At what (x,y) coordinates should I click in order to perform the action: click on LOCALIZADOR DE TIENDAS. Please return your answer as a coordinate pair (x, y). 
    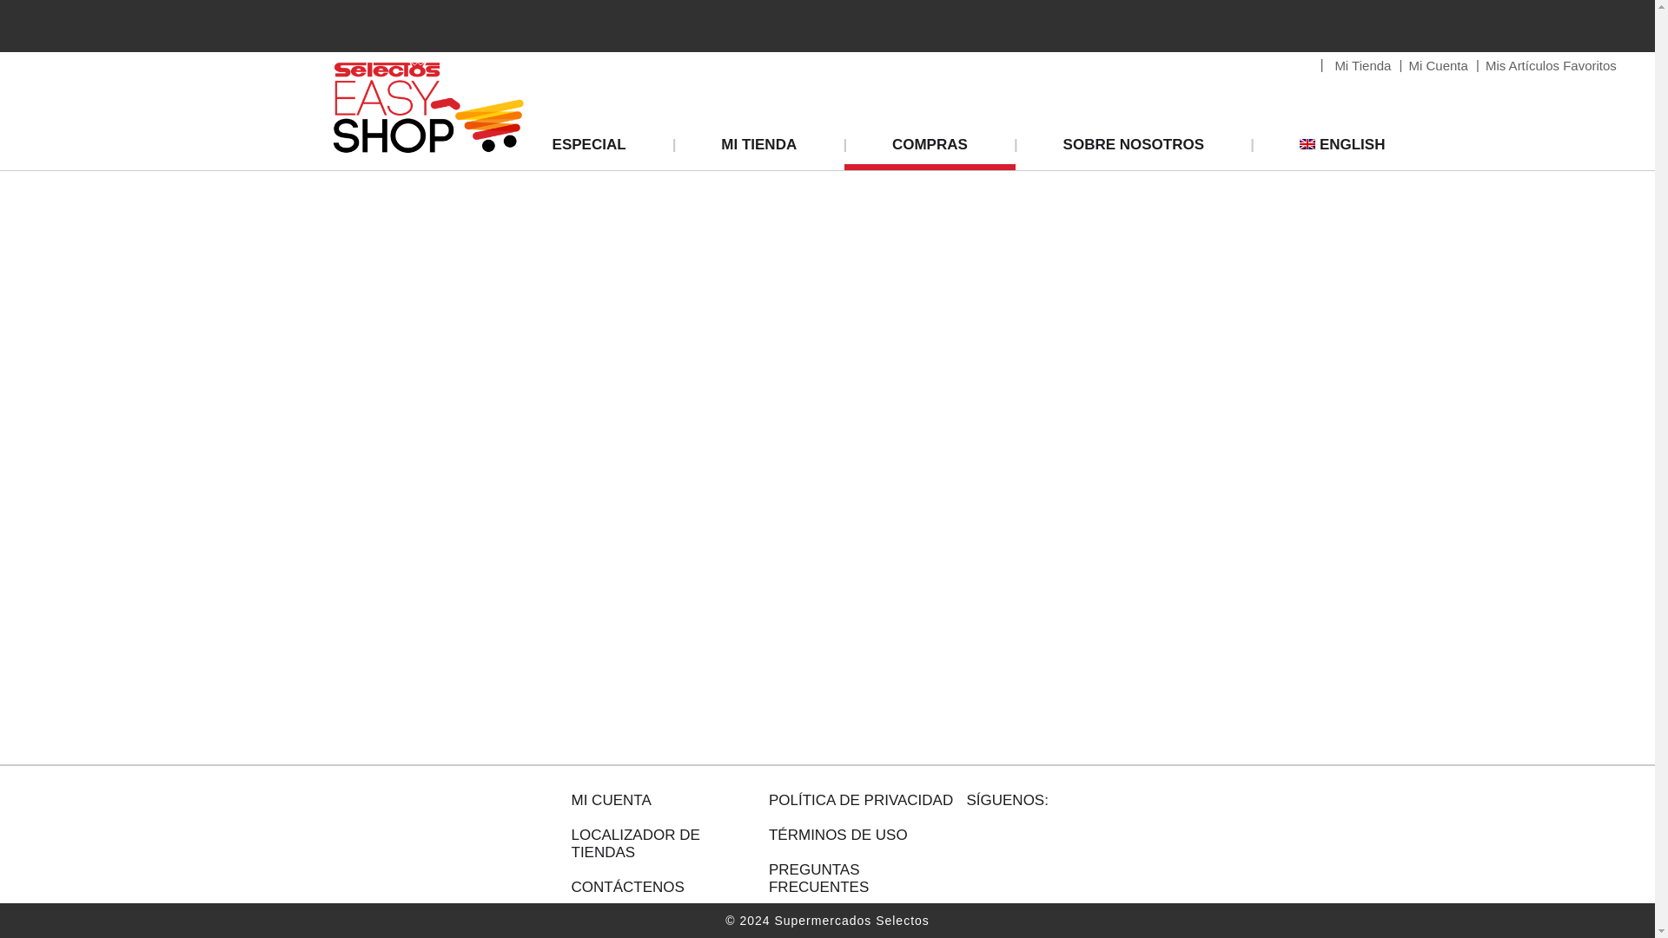
    Looking at the image, I should click on (665, 844).